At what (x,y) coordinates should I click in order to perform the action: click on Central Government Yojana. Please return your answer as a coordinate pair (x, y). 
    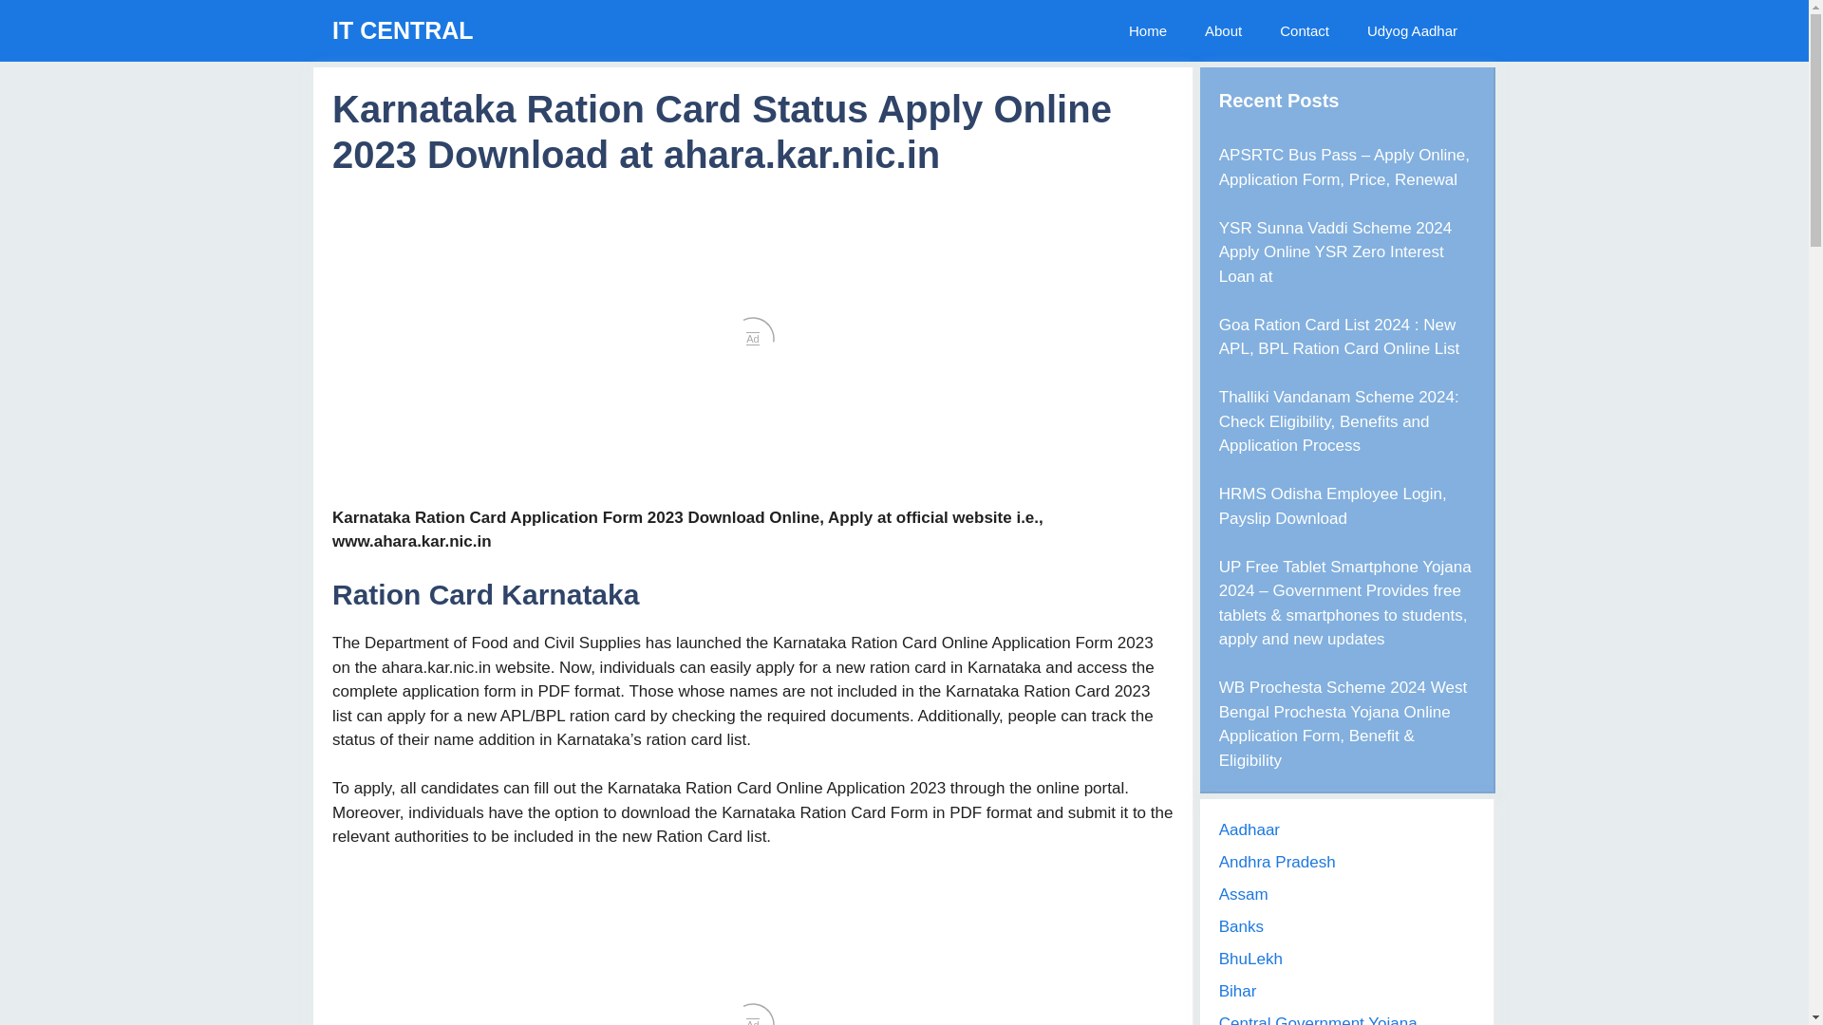
    Looking at the image, I should click on (1318, 1019).